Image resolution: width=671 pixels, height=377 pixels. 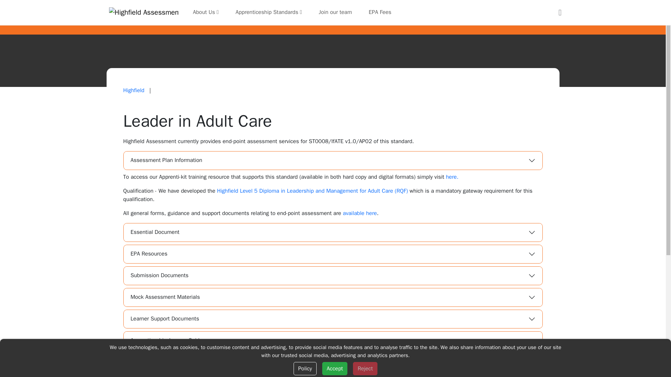 I want to click on Learner Support Documents, so click(x=333, y=319).